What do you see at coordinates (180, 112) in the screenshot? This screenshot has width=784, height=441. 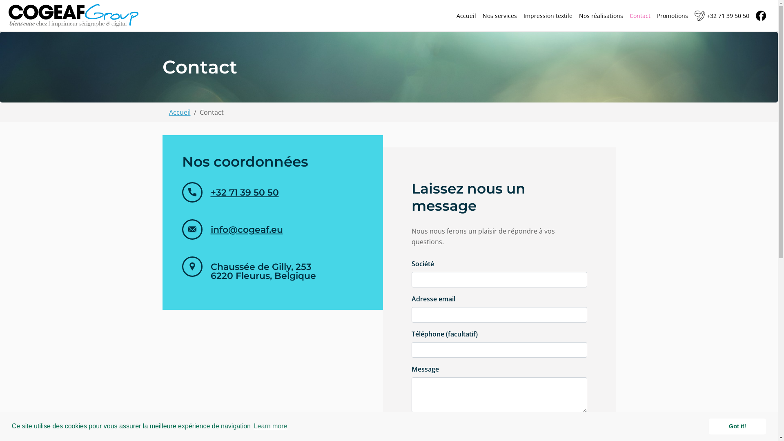 I see `Accueil` at bounding box center [180, 112].